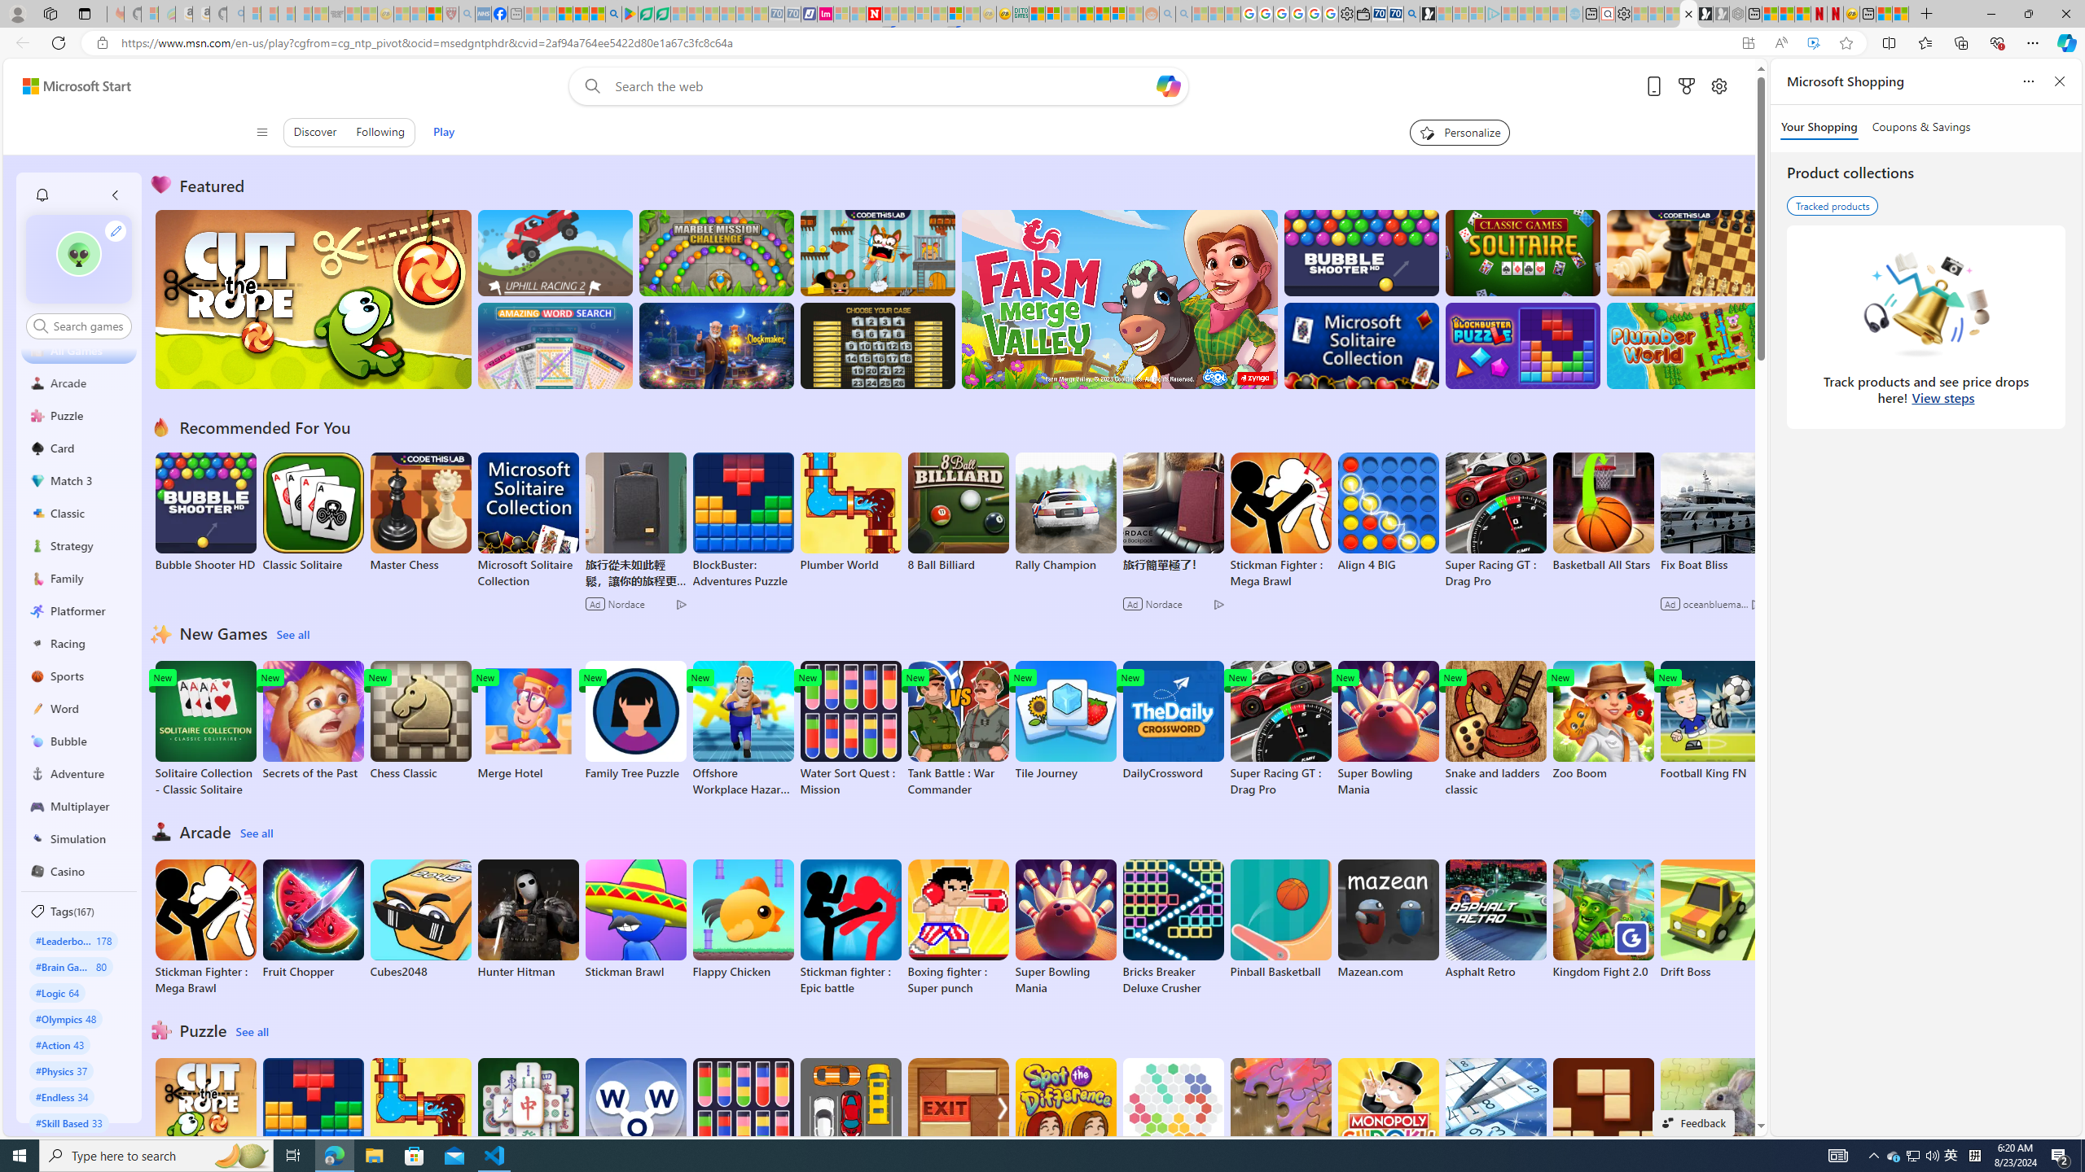  Describe the element at coordinates (528, 1126) in the screenshot. I see `Solitaire Mahjong Classic` at that location.